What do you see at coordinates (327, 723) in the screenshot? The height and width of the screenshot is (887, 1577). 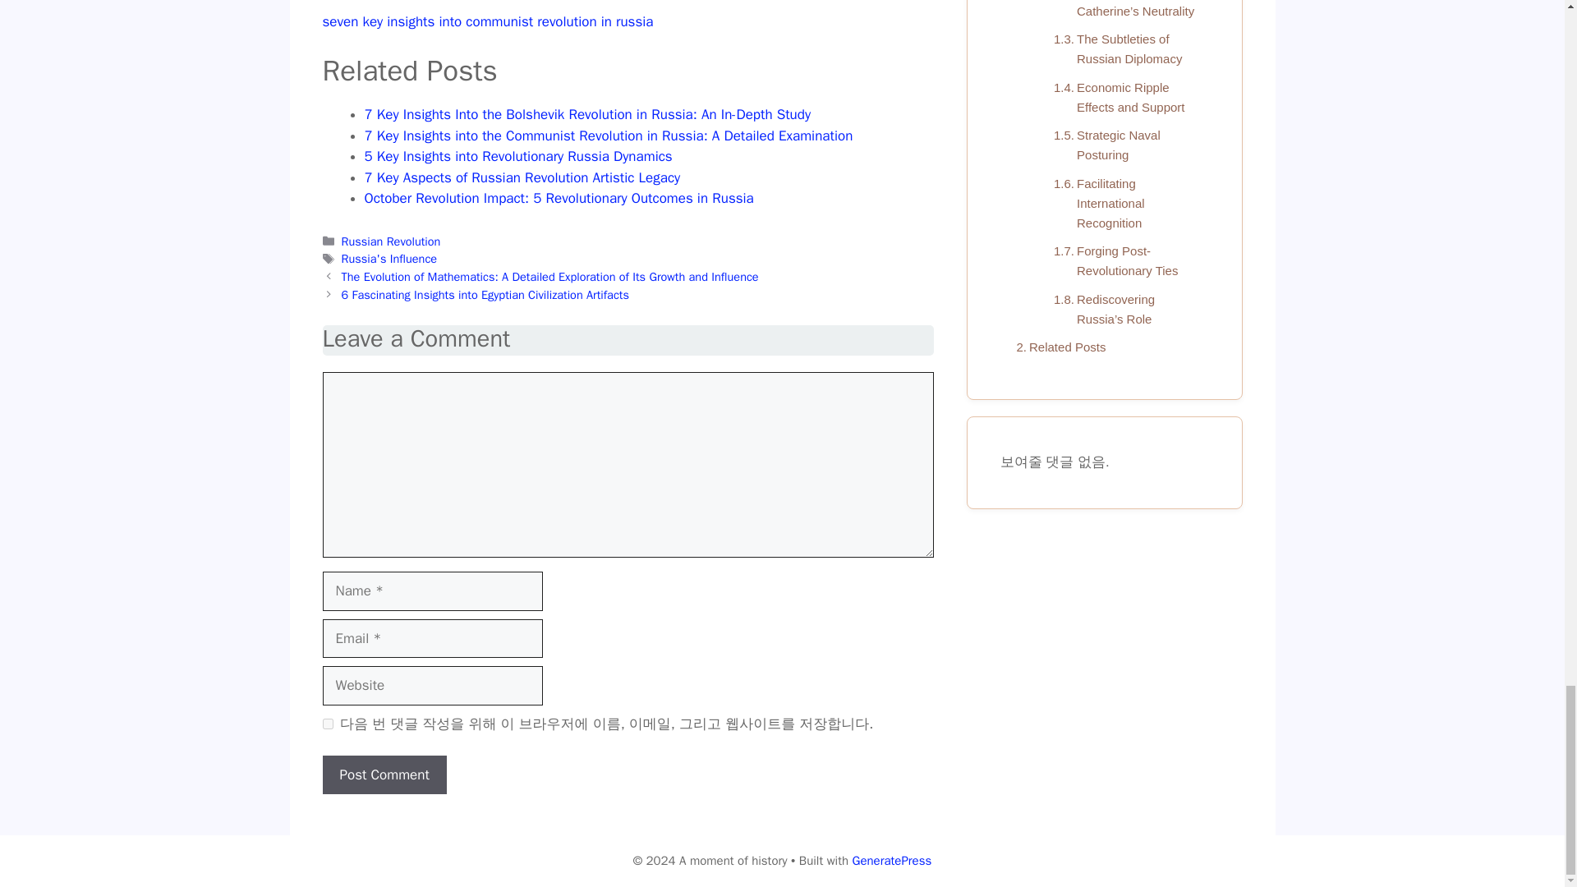 I see `yes` at bounding box center [327, 723].